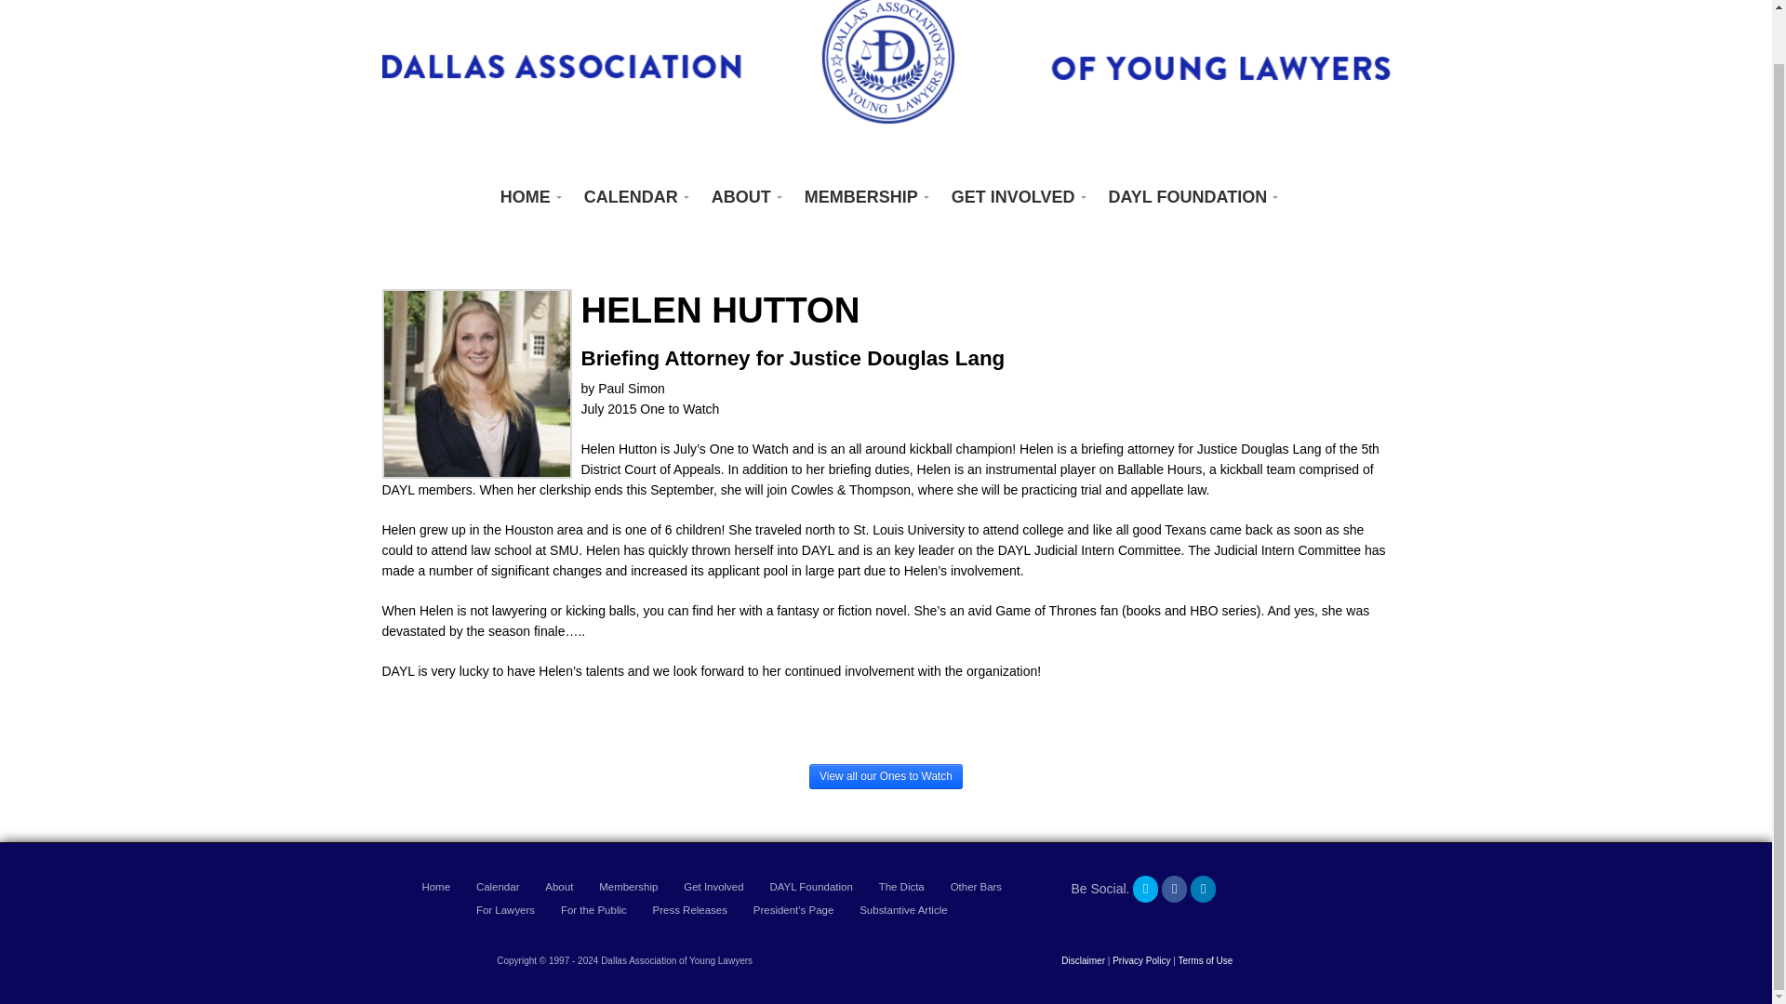 The image size is (1786, 1004). I want to click on About, so click(558, 887).